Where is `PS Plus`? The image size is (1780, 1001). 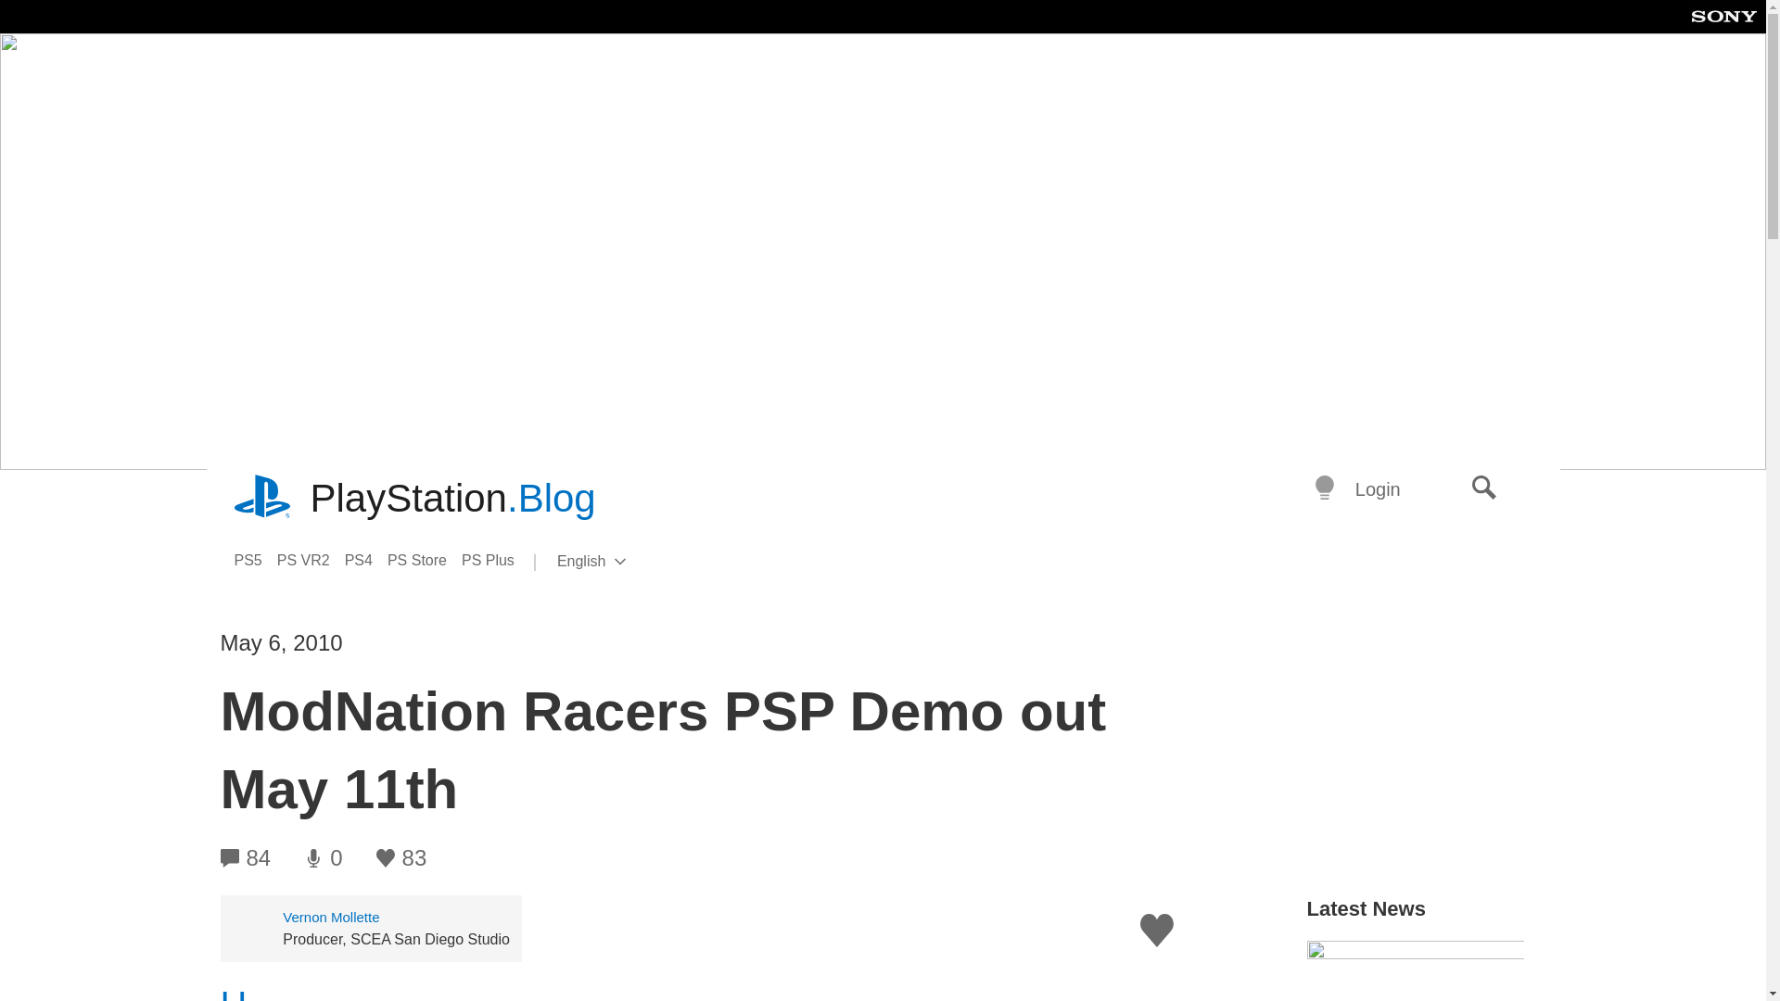 PS Plus is located at coordinates (495, 560).